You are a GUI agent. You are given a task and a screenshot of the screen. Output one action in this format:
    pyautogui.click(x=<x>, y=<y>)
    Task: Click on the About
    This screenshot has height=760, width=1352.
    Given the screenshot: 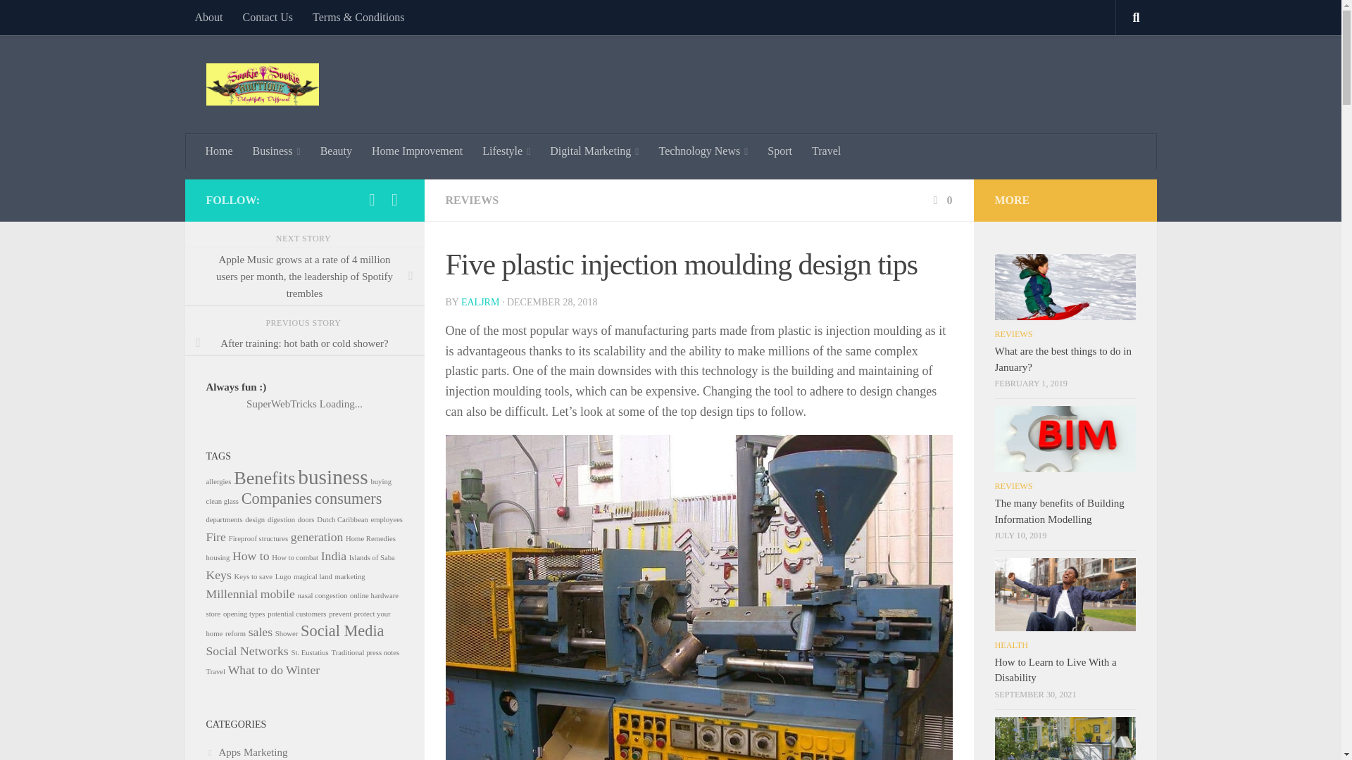 What is the action you would take?
    pyautogui.click(x=208, y=17)
    